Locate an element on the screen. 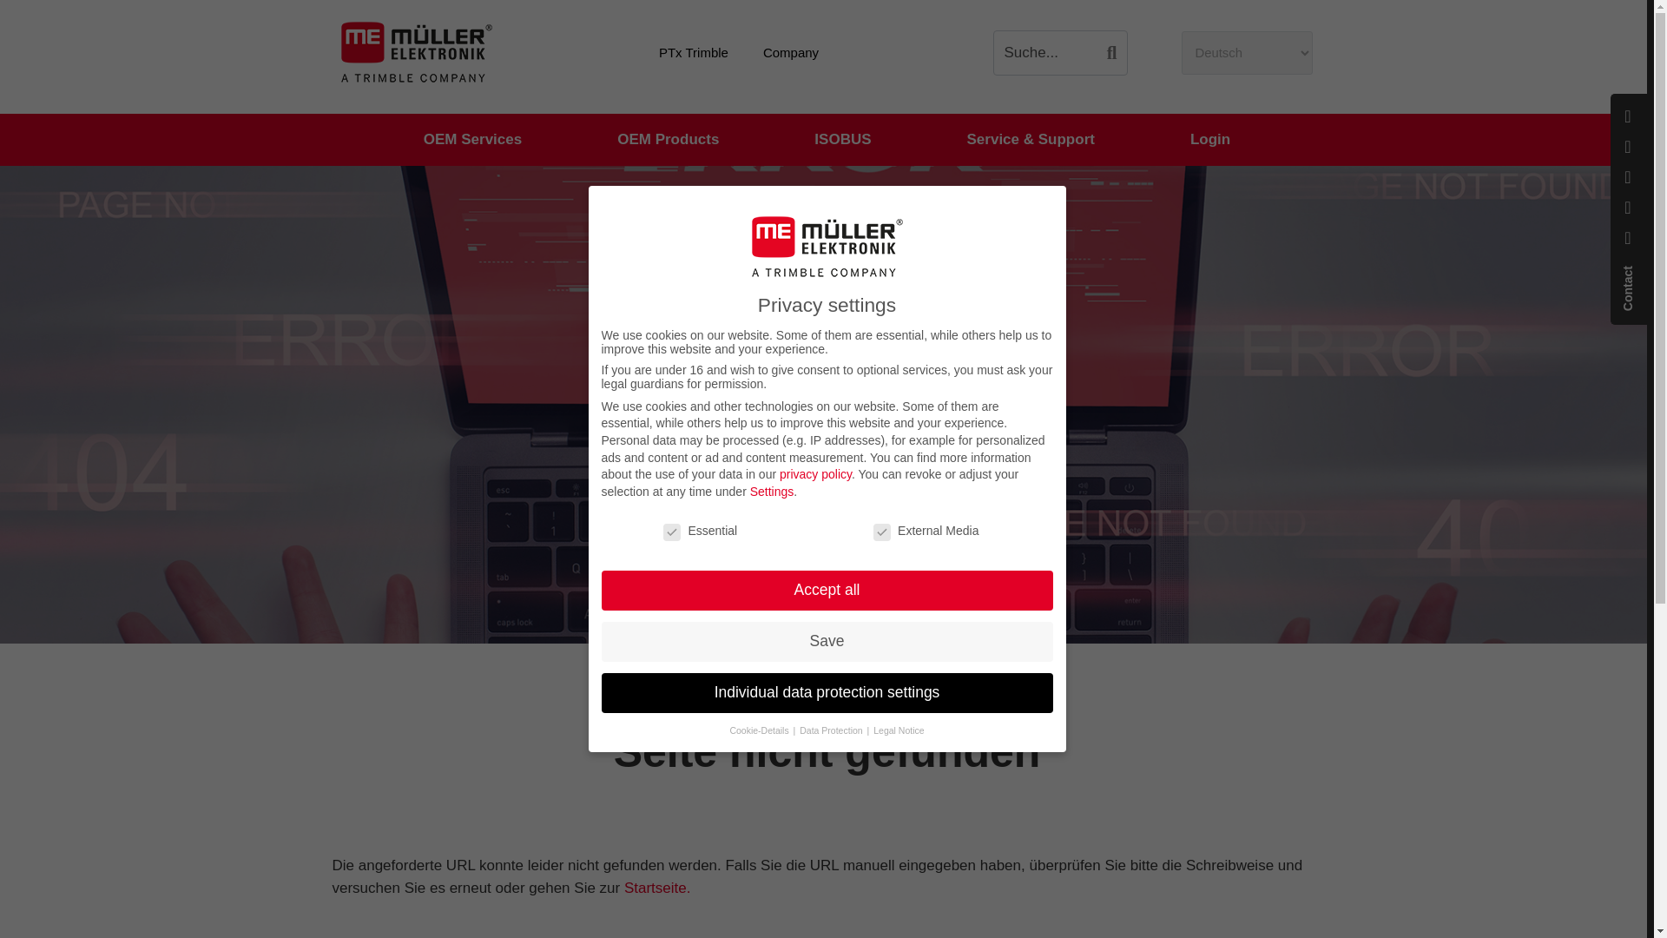 This screenshot has height=938, width=1667. Homepage is located at coordinates (729, 434).